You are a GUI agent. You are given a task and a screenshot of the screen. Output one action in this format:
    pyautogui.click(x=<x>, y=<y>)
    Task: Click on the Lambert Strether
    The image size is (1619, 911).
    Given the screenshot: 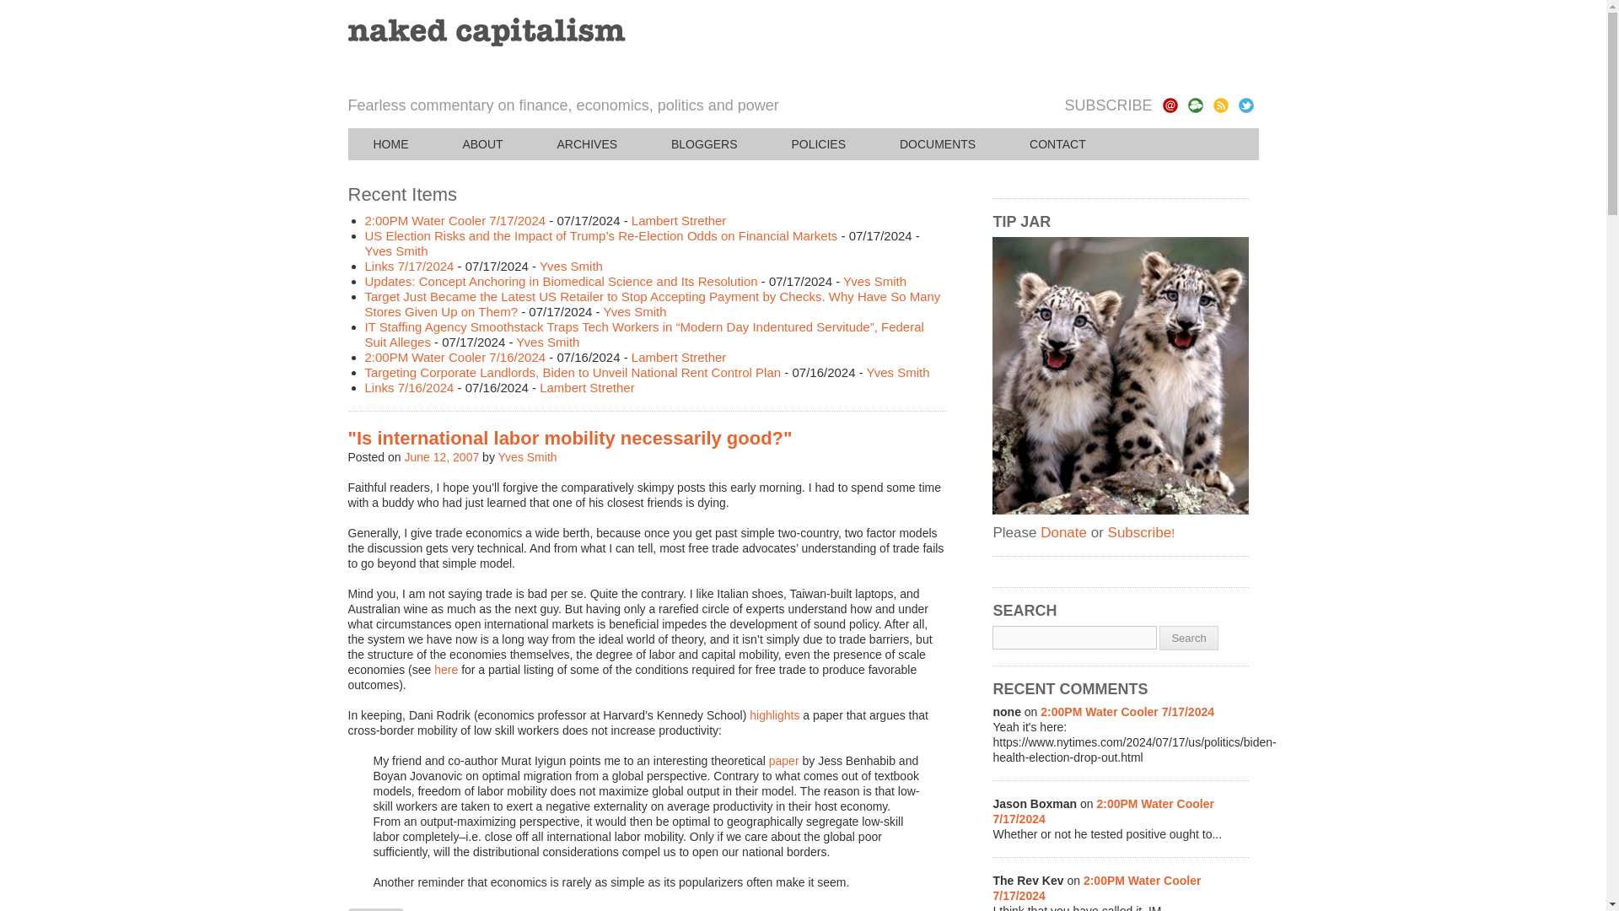 What is the action you would take?
    pyautogui.click(x=679, y=357)
    